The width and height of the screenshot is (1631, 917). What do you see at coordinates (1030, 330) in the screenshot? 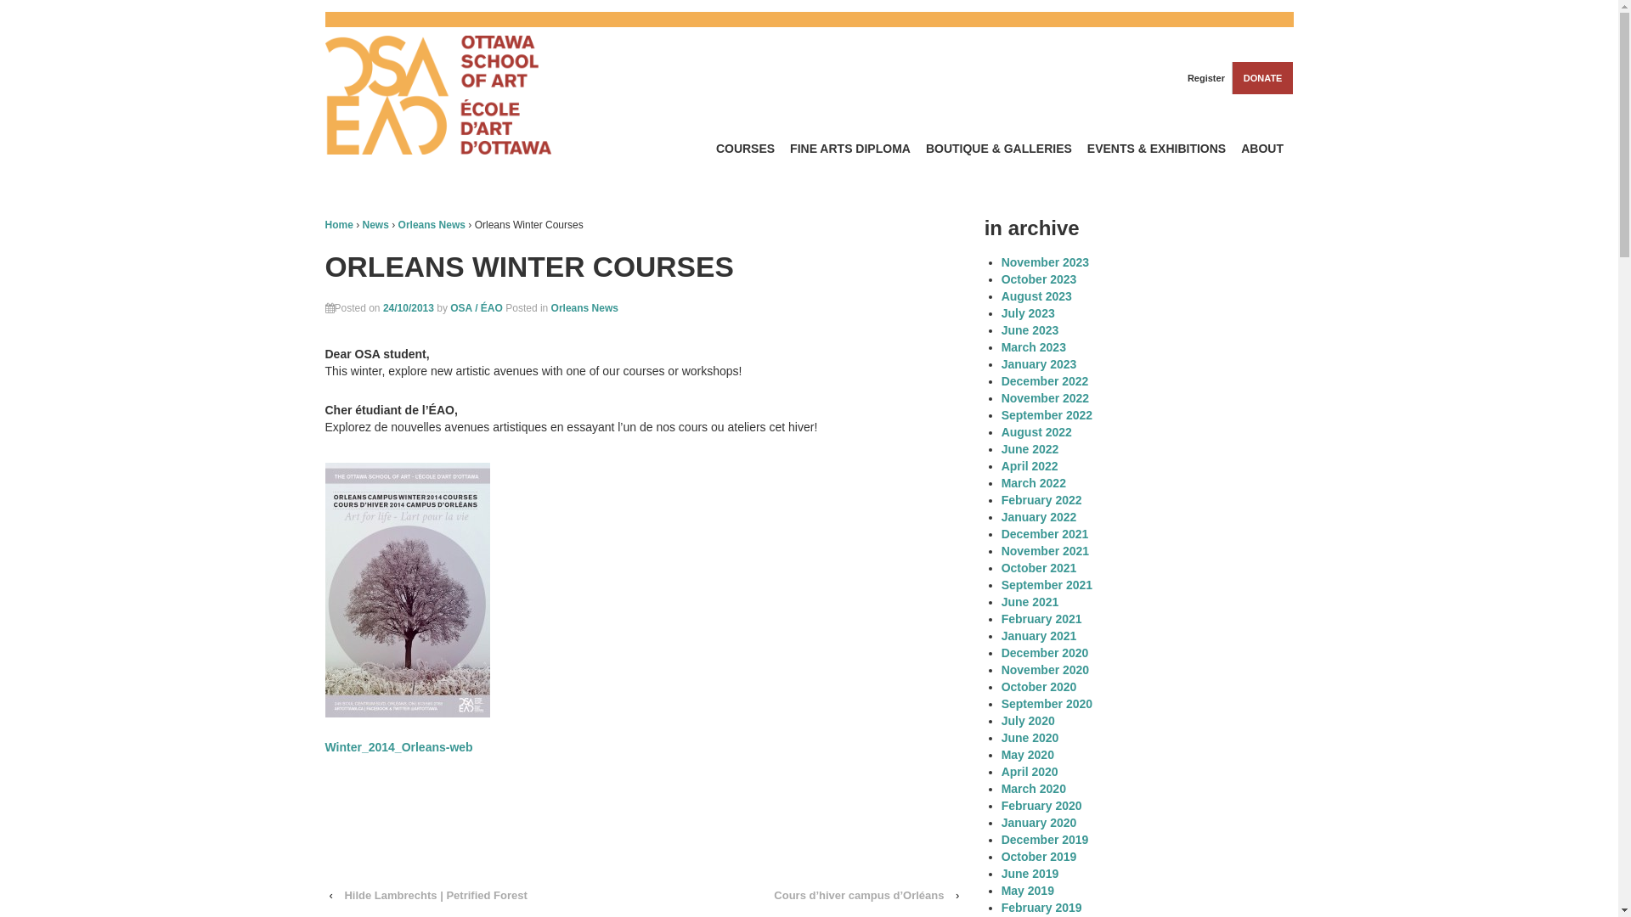
I see `June 2023` at bounding box center [1030, 330].